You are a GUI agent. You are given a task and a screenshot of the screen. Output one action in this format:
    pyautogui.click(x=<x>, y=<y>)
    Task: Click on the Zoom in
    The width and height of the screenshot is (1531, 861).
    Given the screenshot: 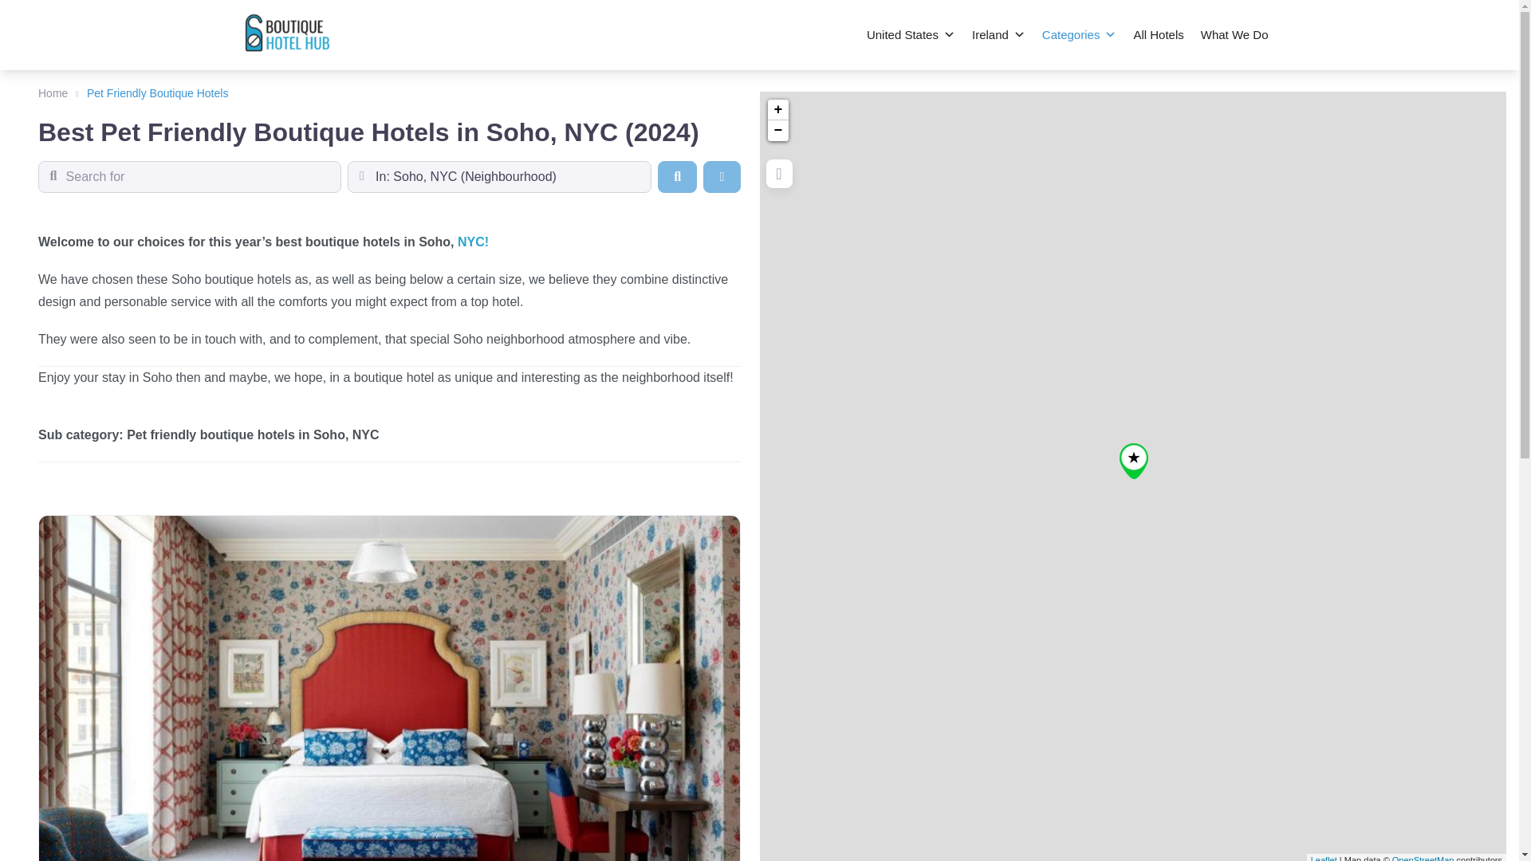 What is the action you would take?
    pyautogui.click(x=777, y=110)
    